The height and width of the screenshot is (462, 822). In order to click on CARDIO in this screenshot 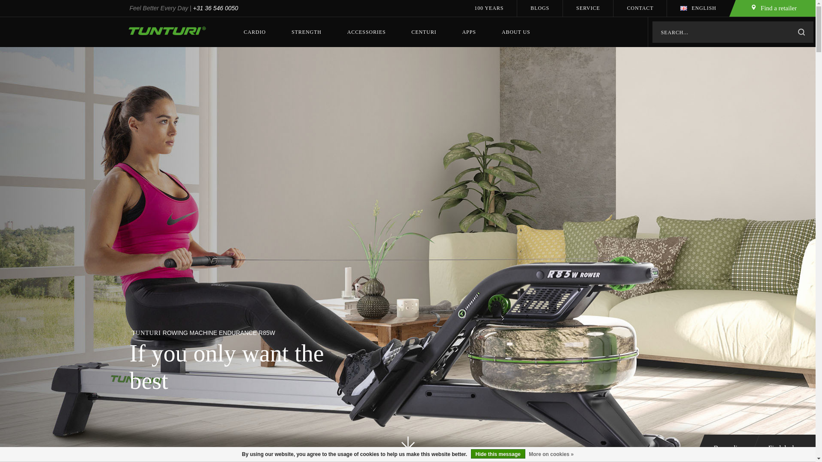, I will do `click(254, 32)`.